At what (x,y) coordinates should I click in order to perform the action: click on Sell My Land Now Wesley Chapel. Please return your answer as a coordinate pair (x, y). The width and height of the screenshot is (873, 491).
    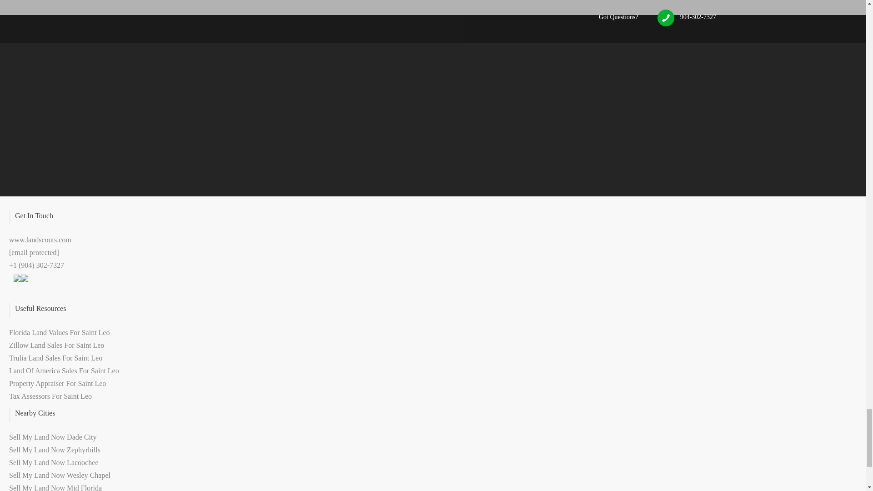
    Looking at the image, I should click on (60, 475).